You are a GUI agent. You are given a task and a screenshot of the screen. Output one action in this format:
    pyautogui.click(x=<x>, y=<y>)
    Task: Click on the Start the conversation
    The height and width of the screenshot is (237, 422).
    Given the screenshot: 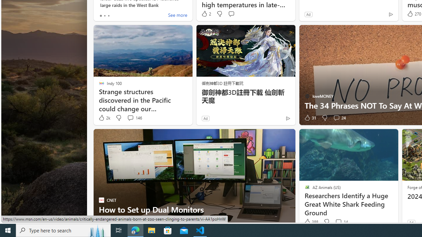 What is the action you would take?
    pyautogui.click(x=131, y=222)
    